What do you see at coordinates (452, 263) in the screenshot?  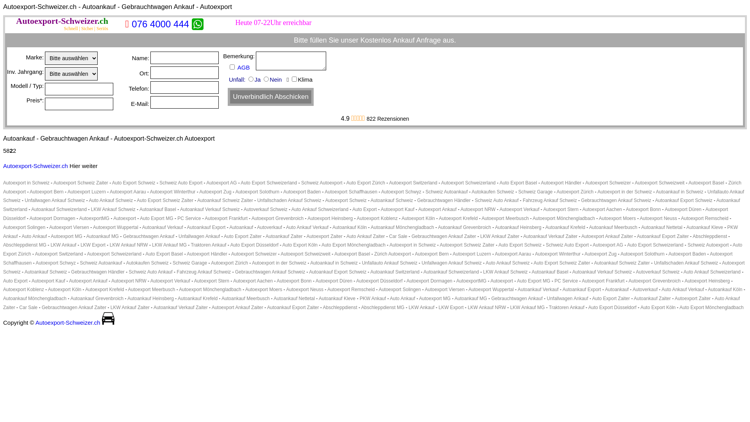 I see `Unfallwagen Ankauf Schweiz` at bounding box center [452, 263].